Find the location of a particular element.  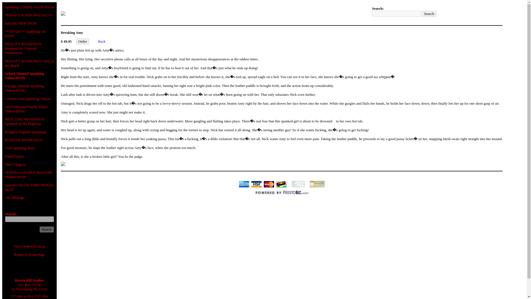

REALITY SPANKINGS! Resolved by Corporal Punishment is located at coordinates (23, 48).